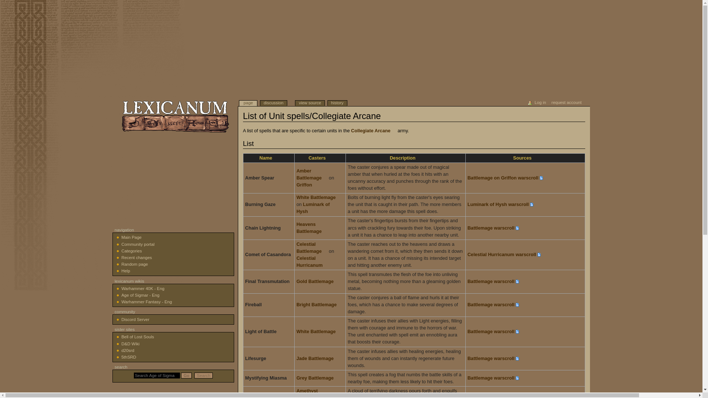 Image resolution: width=708 pixels, height=398 pixels. What do you see at coordinates (374, 130) in the screenshot?
I see `Collegiate Arcane` at bounding box center [374, 130].